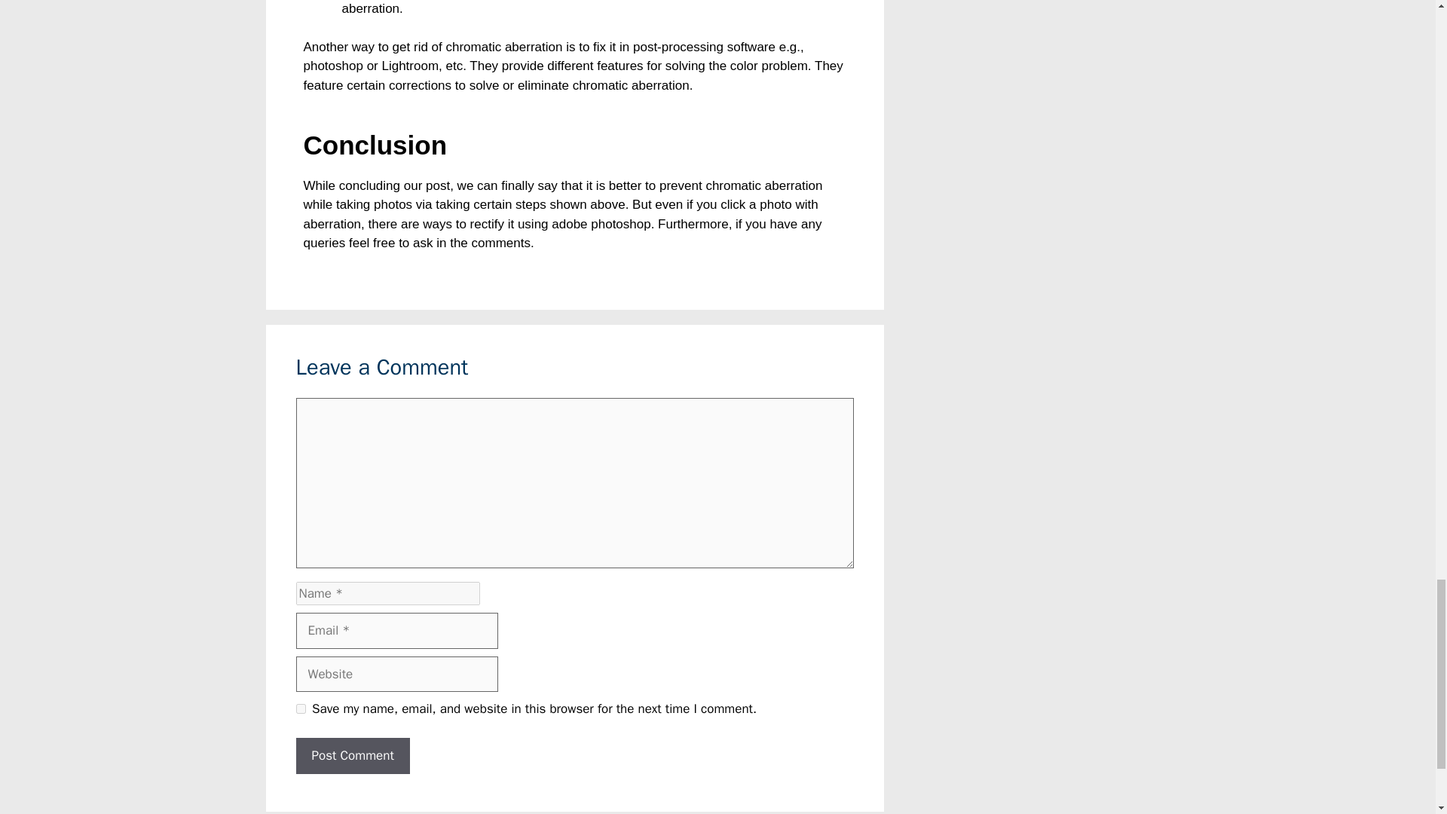 This screenshot has height=814, width=1447. What do you see at coordinates (352, 755) in the screenshot?
I see `Post Comment` at bounding box center [352, 755].